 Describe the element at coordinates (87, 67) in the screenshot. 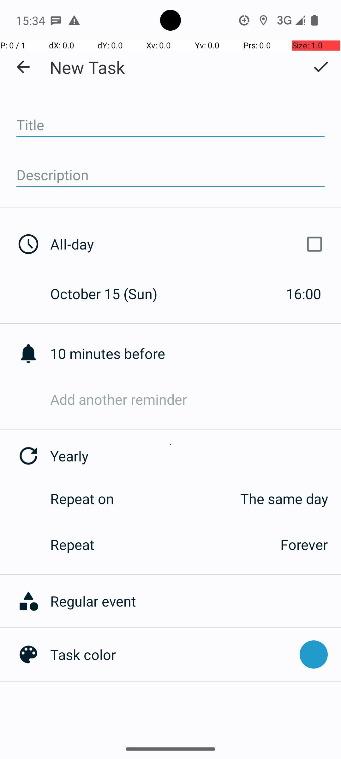

I see `New Task` at that location.